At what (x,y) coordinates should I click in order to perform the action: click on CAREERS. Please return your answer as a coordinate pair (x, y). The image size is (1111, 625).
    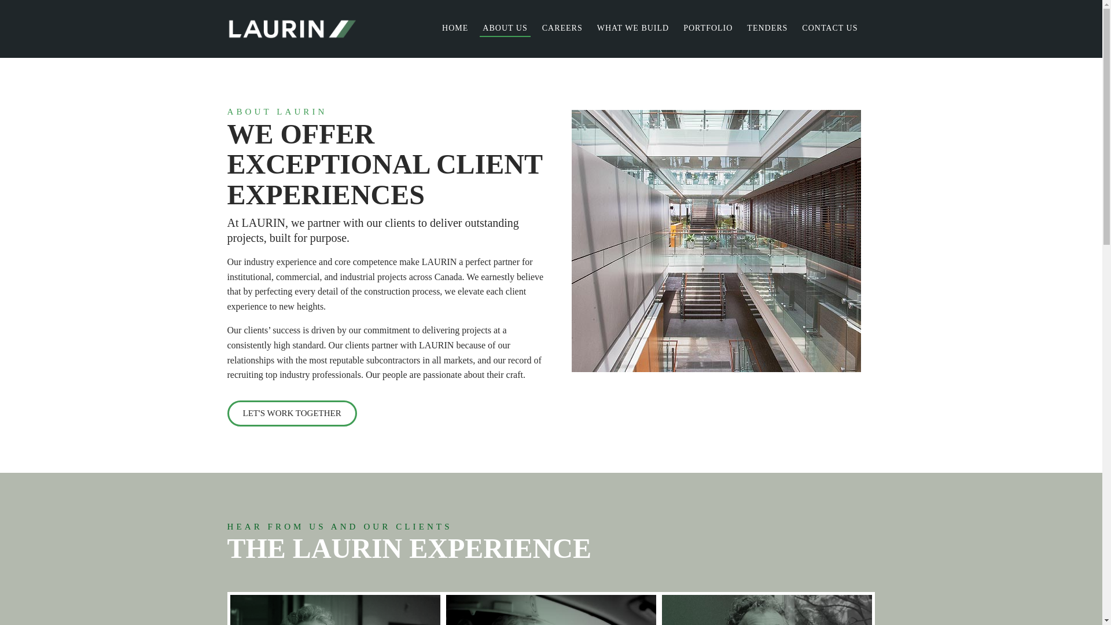
    Looking at the image, I should click on (562, 28).